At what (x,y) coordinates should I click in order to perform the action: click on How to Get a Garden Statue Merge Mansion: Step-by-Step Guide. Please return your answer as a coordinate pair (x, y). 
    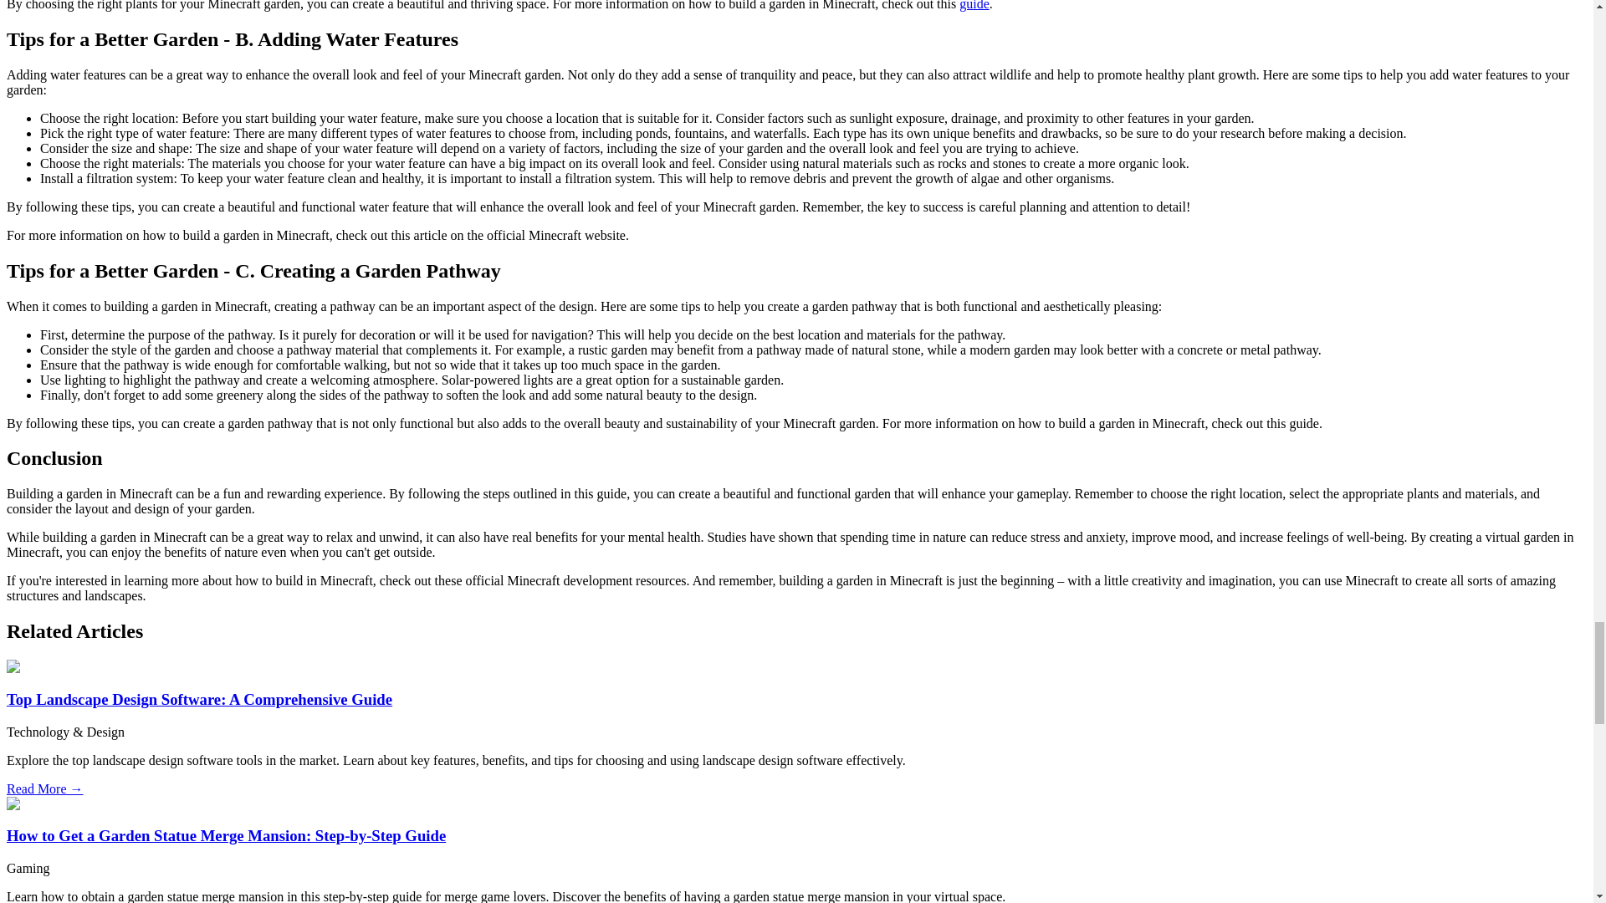
    Looking at the image, I should click on (226, 835).